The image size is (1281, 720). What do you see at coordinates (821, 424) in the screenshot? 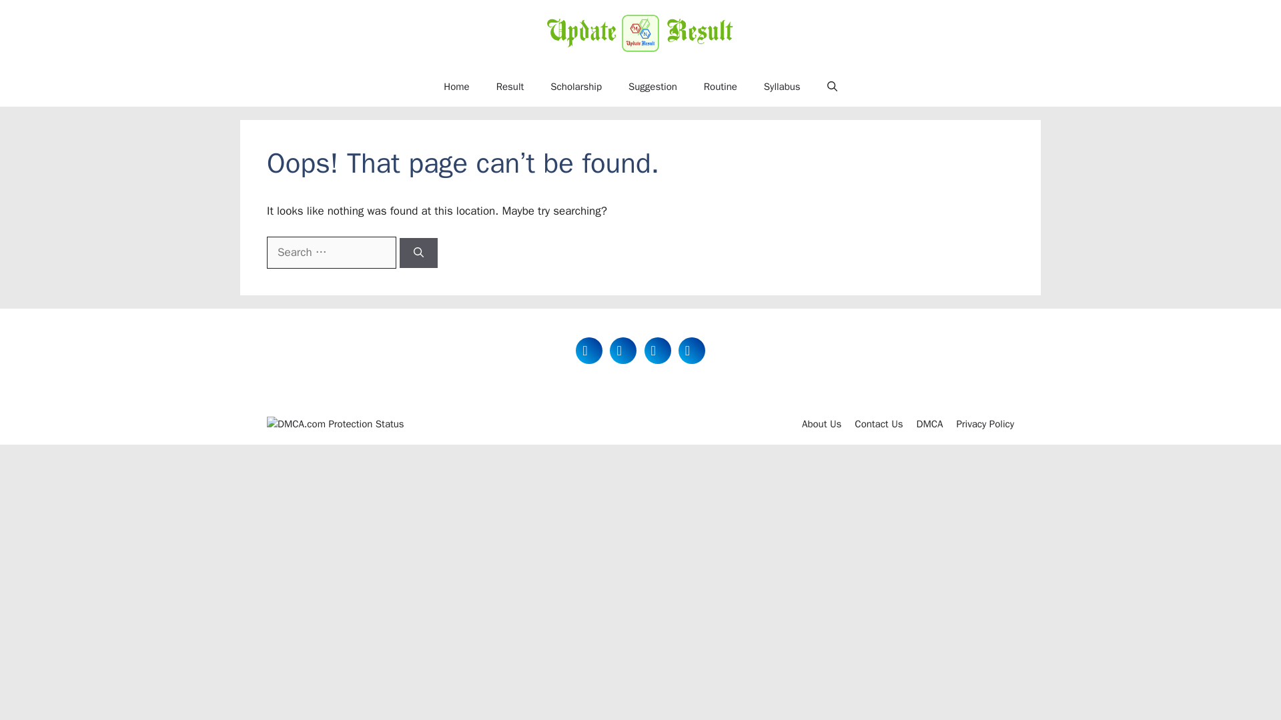
I see `About Us` at bounding box center [821, 424].